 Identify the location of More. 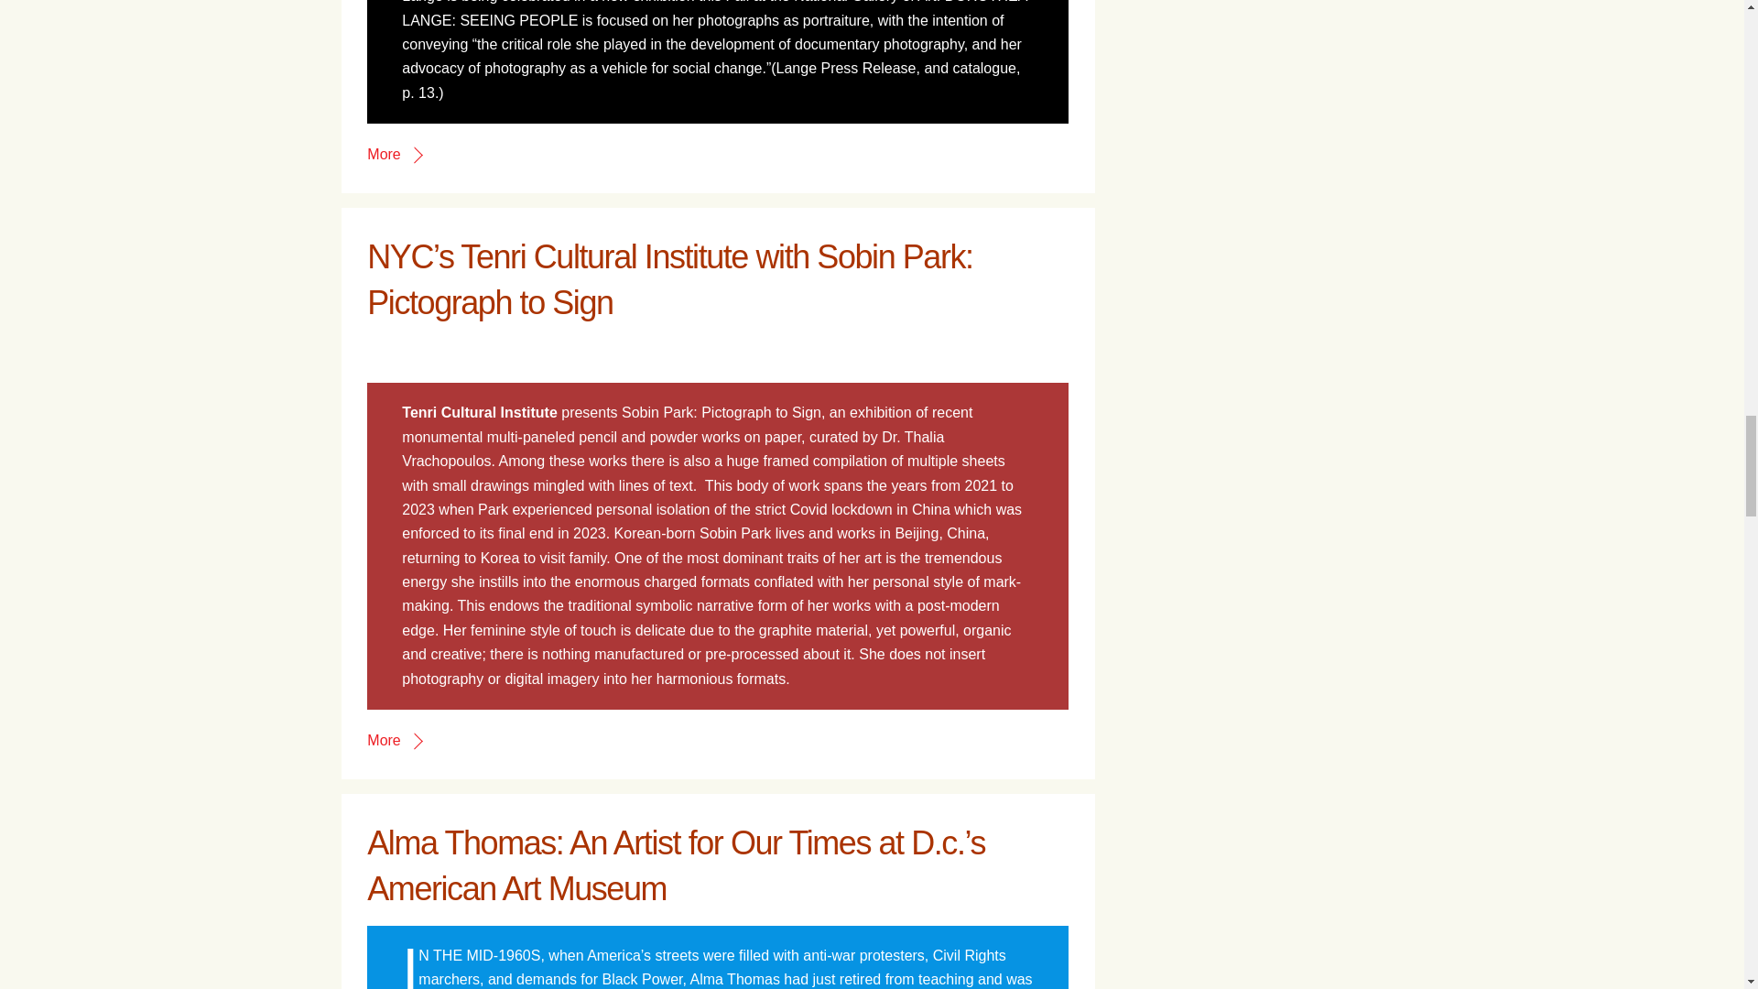
(394, 154).